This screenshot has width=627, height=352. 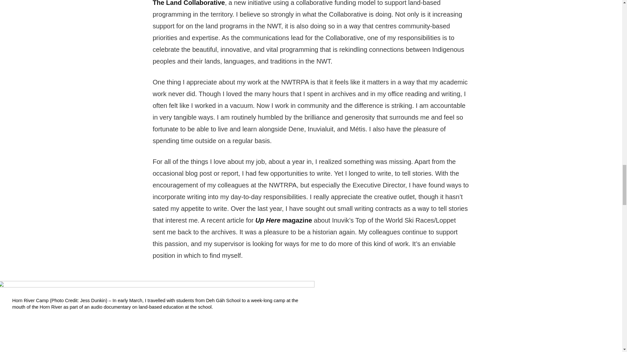 I want to click on NWT On The Land Collaborative, so click(x=307, y=3).